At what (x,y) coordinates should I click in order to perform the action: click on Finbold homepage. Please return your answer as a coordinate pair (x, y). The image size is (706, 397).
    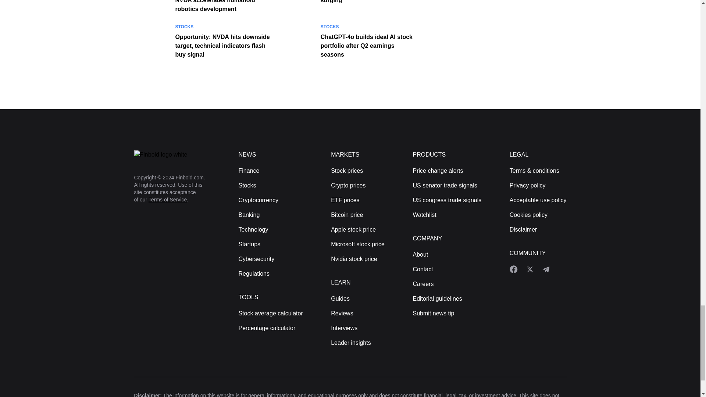
    Looking at the image, I should click on (174, 155).